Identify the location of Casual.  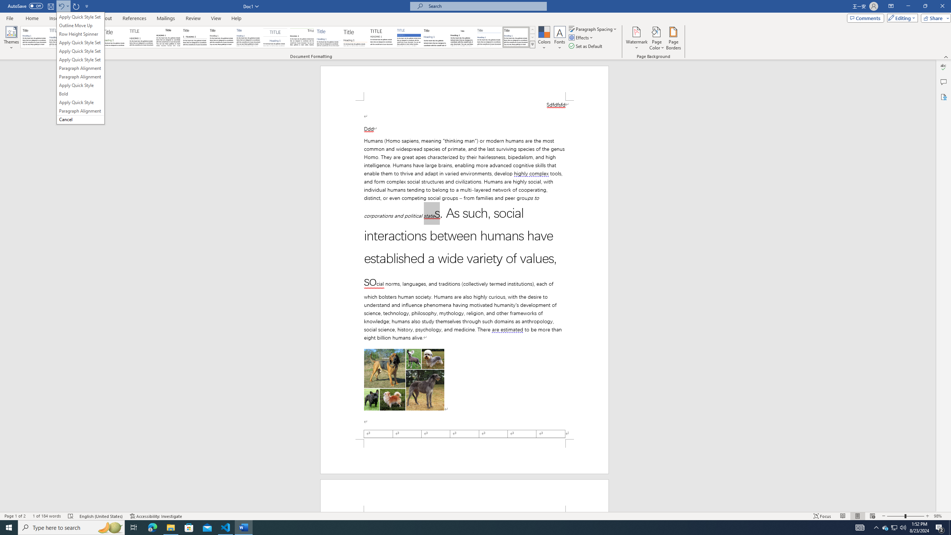
(248, 37).